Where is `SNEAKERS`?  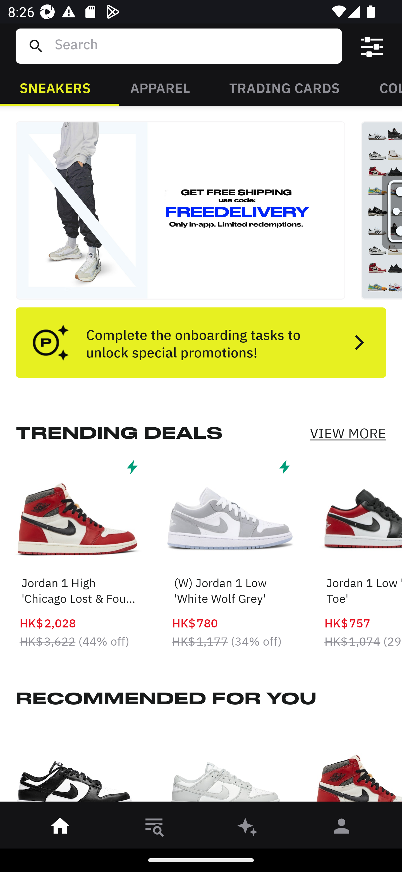
SNEAKERS is located at coordinates (55, 87).